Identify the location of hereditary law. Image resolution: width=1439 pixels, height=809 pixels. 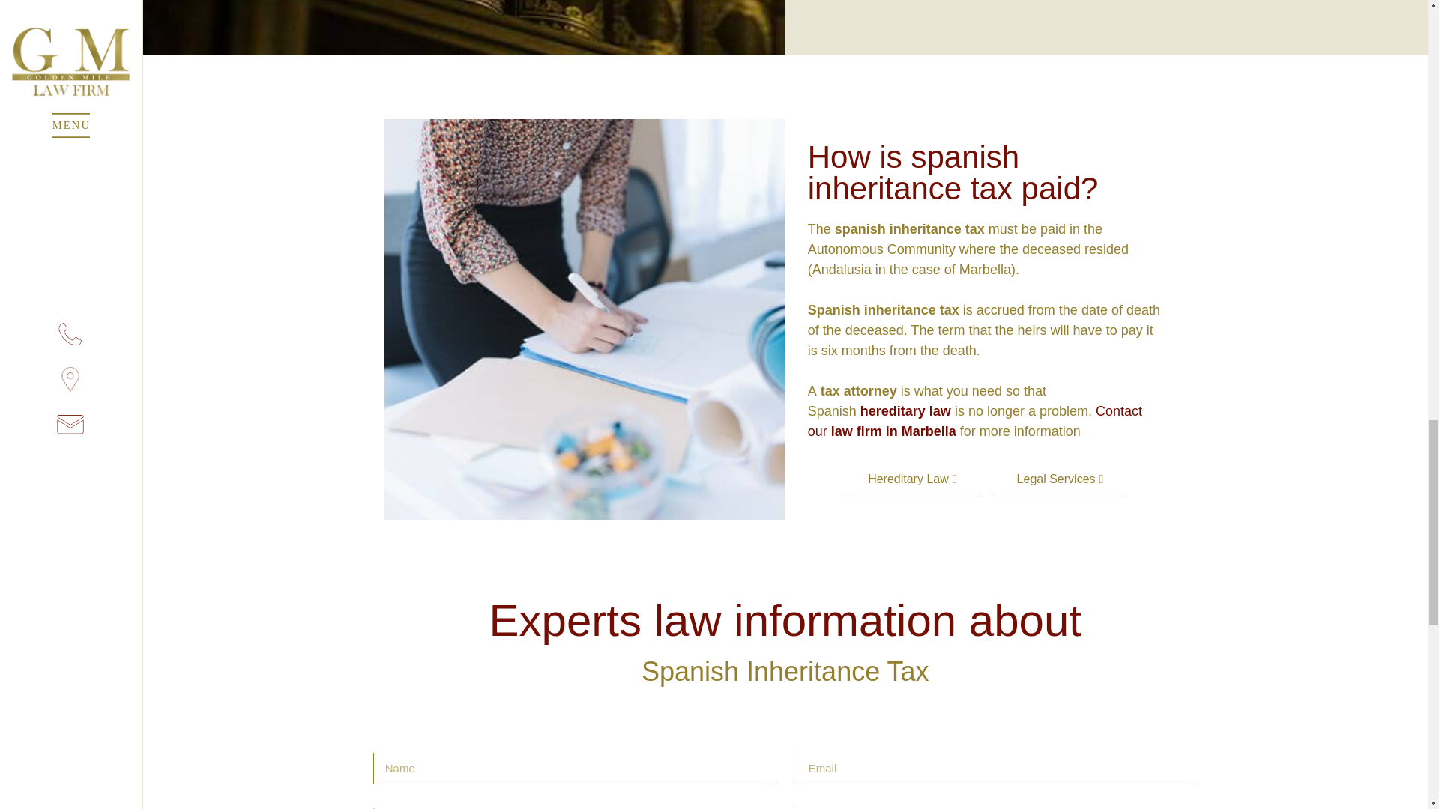
(905, 410).